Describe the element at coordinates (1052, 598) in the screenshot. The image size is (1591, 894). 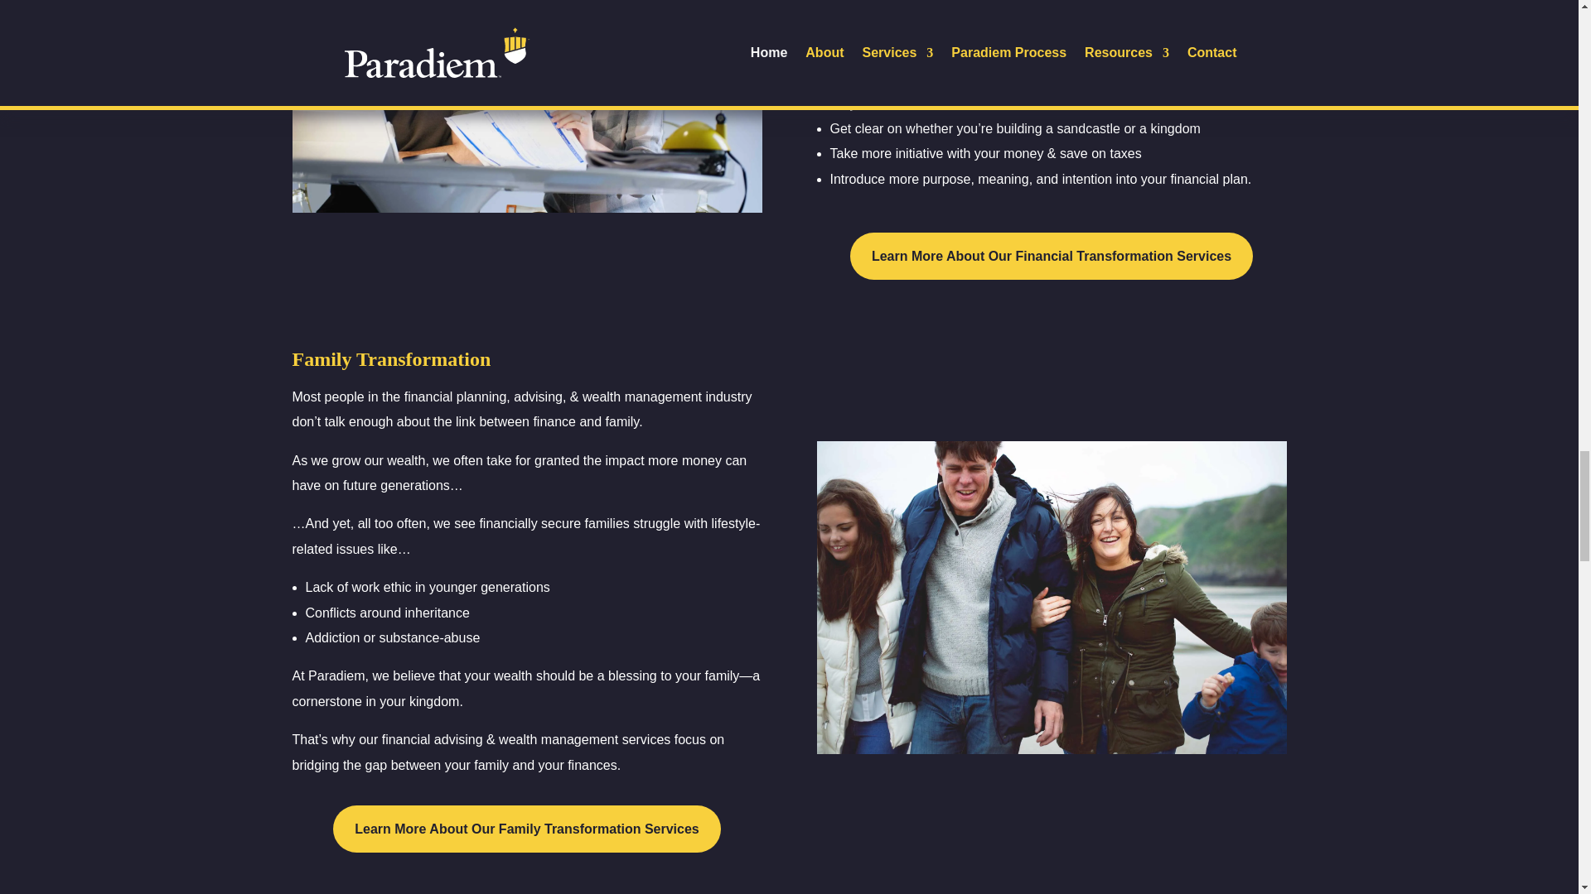
I see `Family-Transformation` at that location.